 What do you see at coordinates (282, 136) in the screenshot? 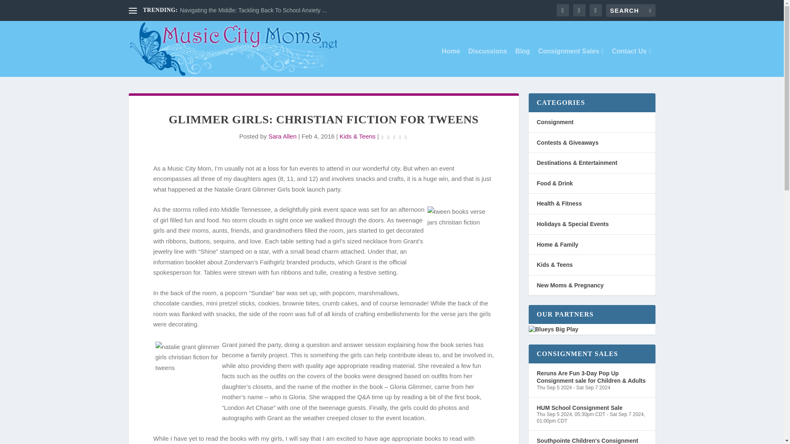
I see `Sara Allen` at bounding box center [282, 136].